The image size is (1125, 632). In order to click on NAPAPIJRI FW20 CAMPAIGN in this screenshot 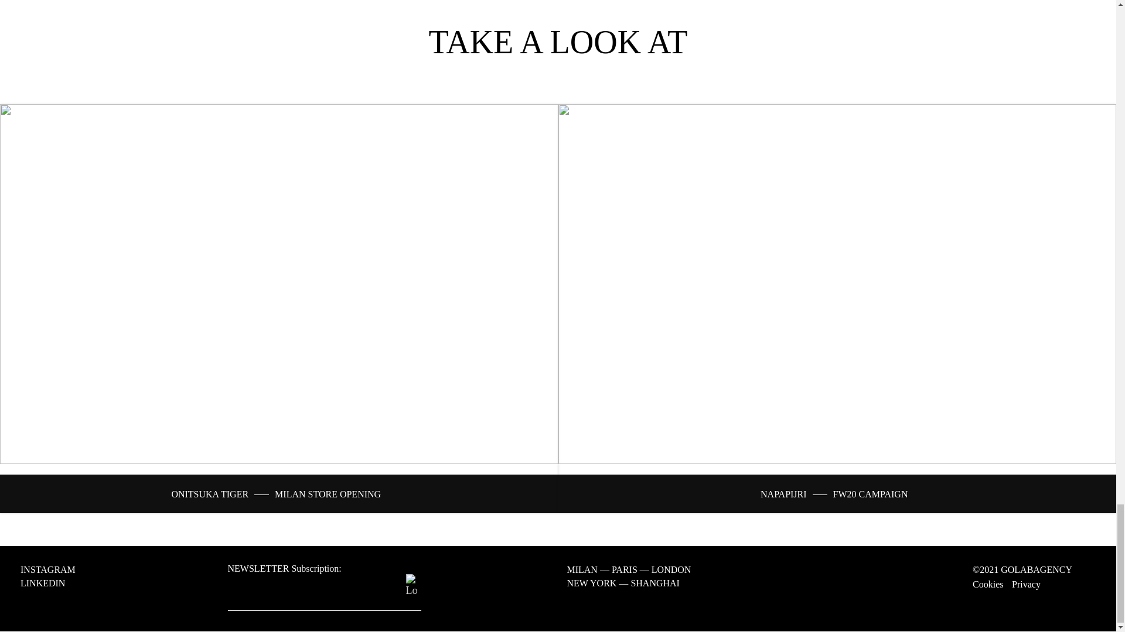, I will do `click(834, 494)`.